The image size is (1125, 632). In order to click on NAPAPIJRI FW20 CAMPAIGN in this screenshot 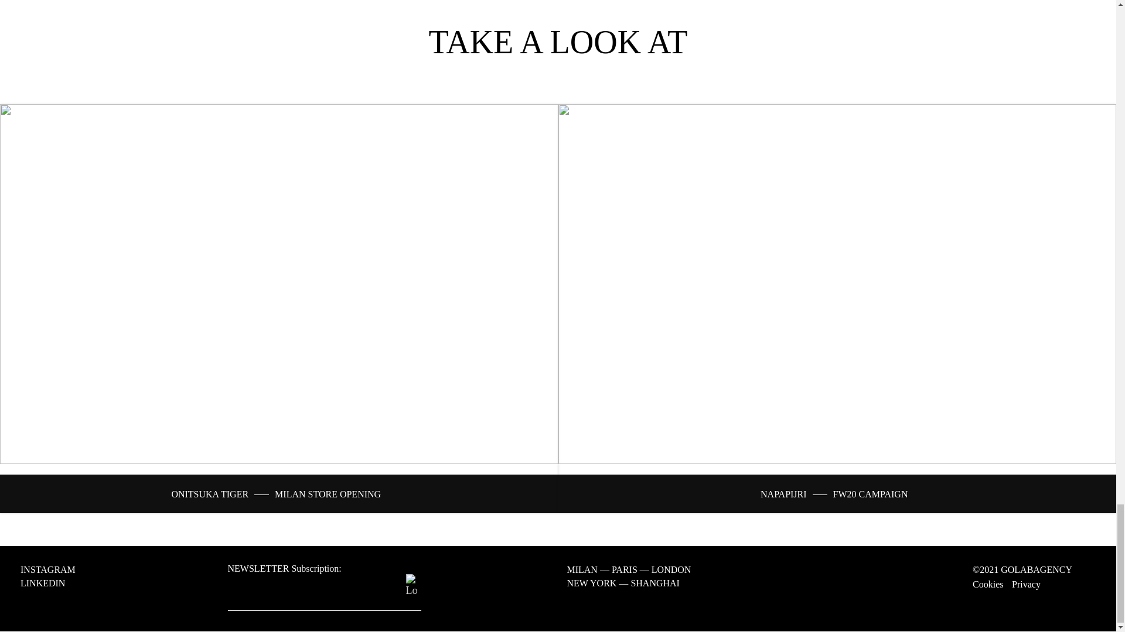, I will do `click(834, 494)`.